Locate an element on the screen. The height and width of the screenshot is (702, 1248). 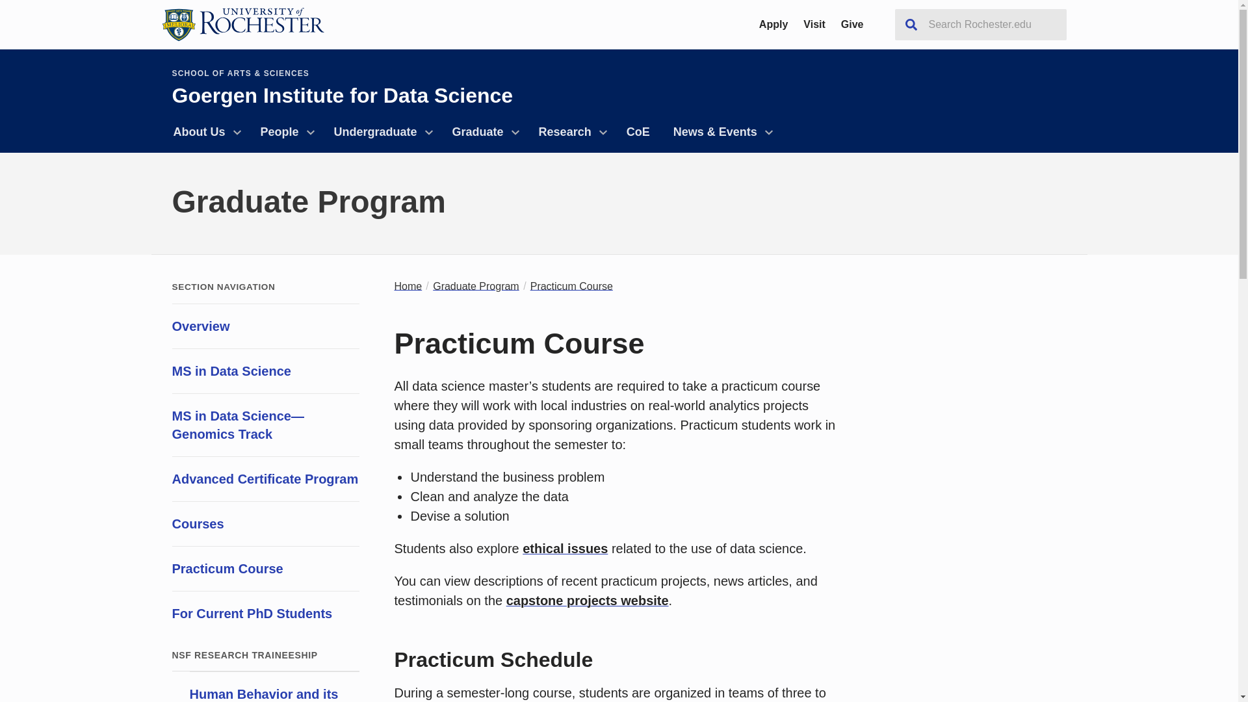
People is located at coordinates (285, 132).